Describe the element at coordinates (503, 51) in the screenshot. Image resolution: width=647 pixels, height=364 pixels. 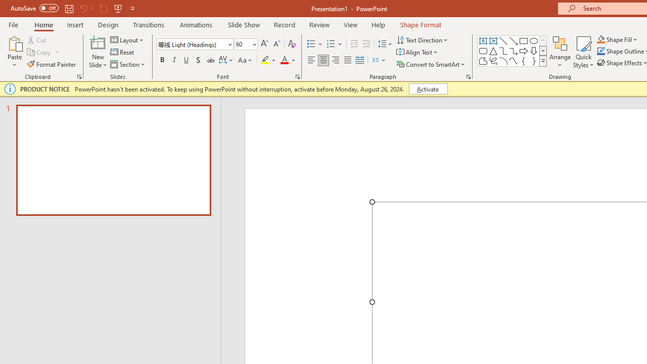
I see `Connector: Elbow` at that location.